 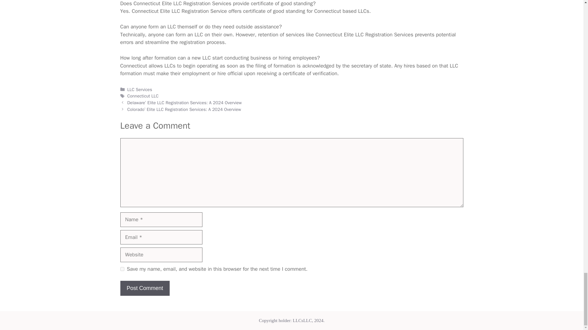 I want to click on yes, so click(x=122, y=269).